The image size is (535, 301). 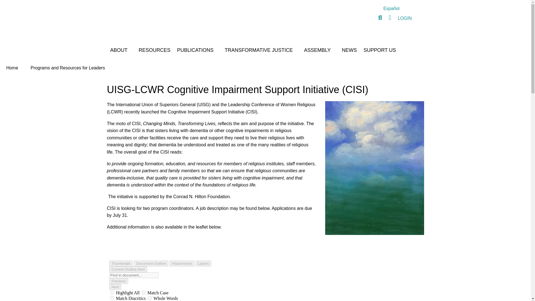 I want to click on RESOURCES, so click(x=154, y=50).